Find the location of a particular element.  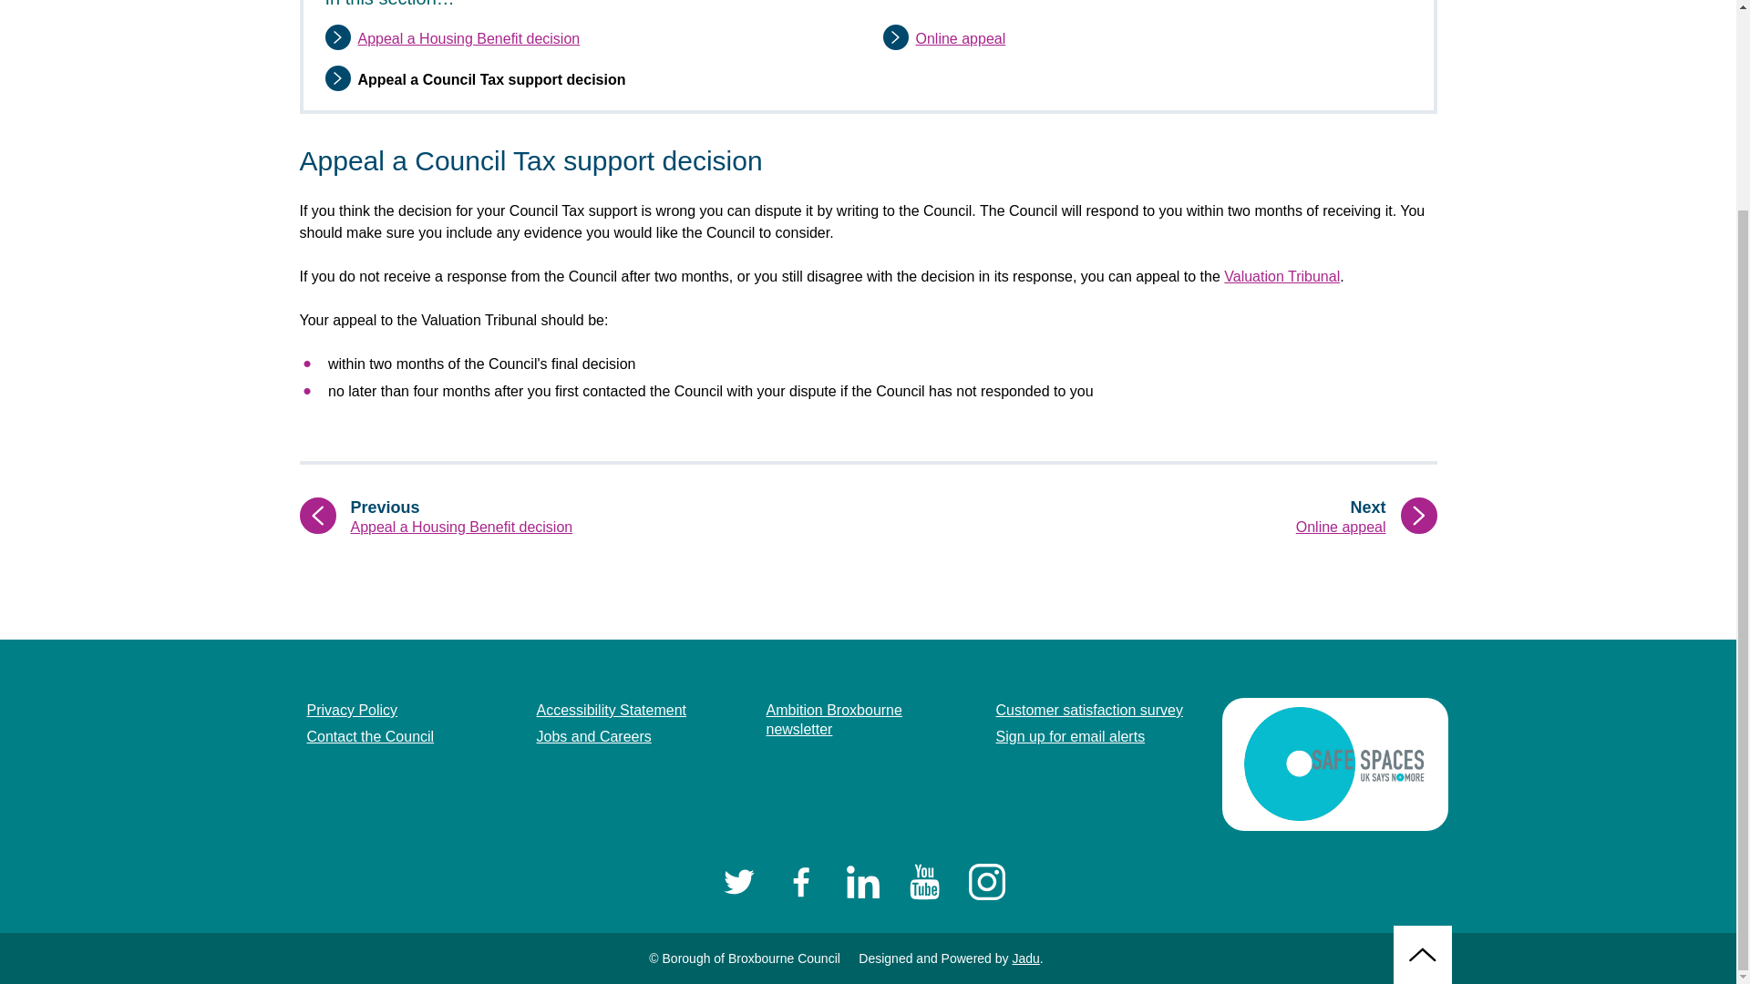

YouTube is located at coordinates (592, 737).